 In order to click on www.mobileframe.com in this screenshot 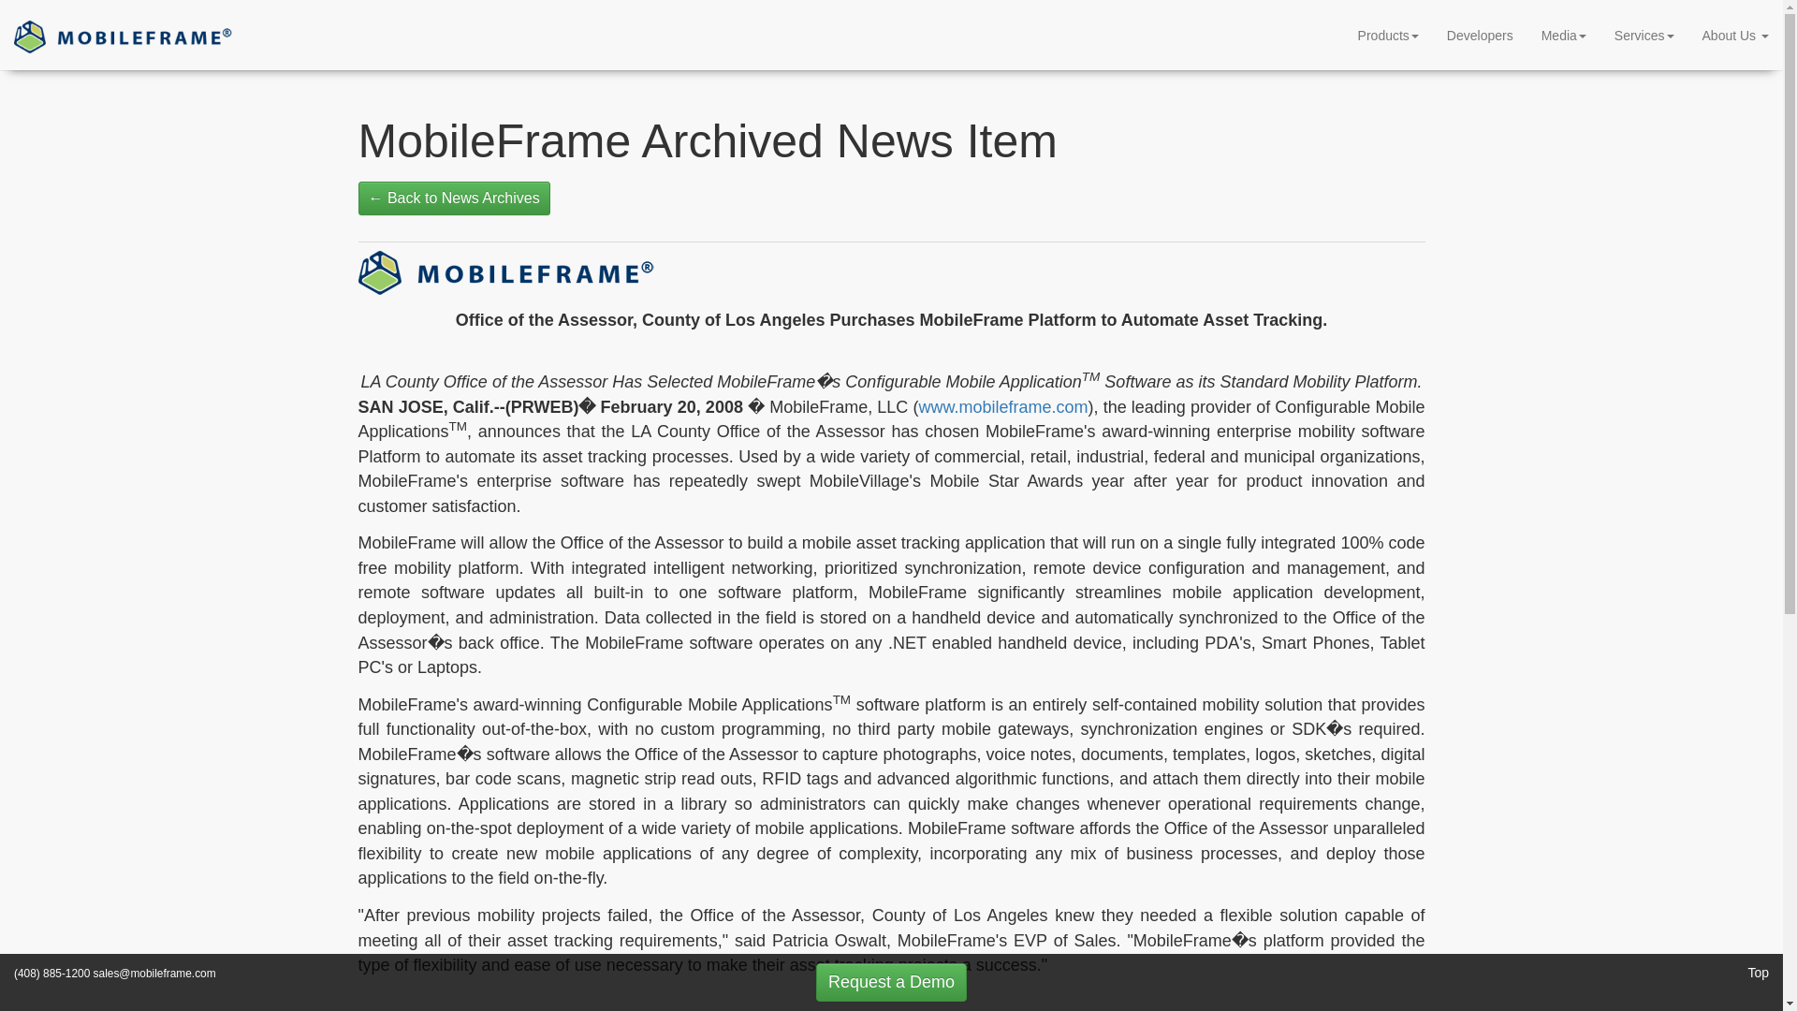, I will do `click(1002, 406)`.